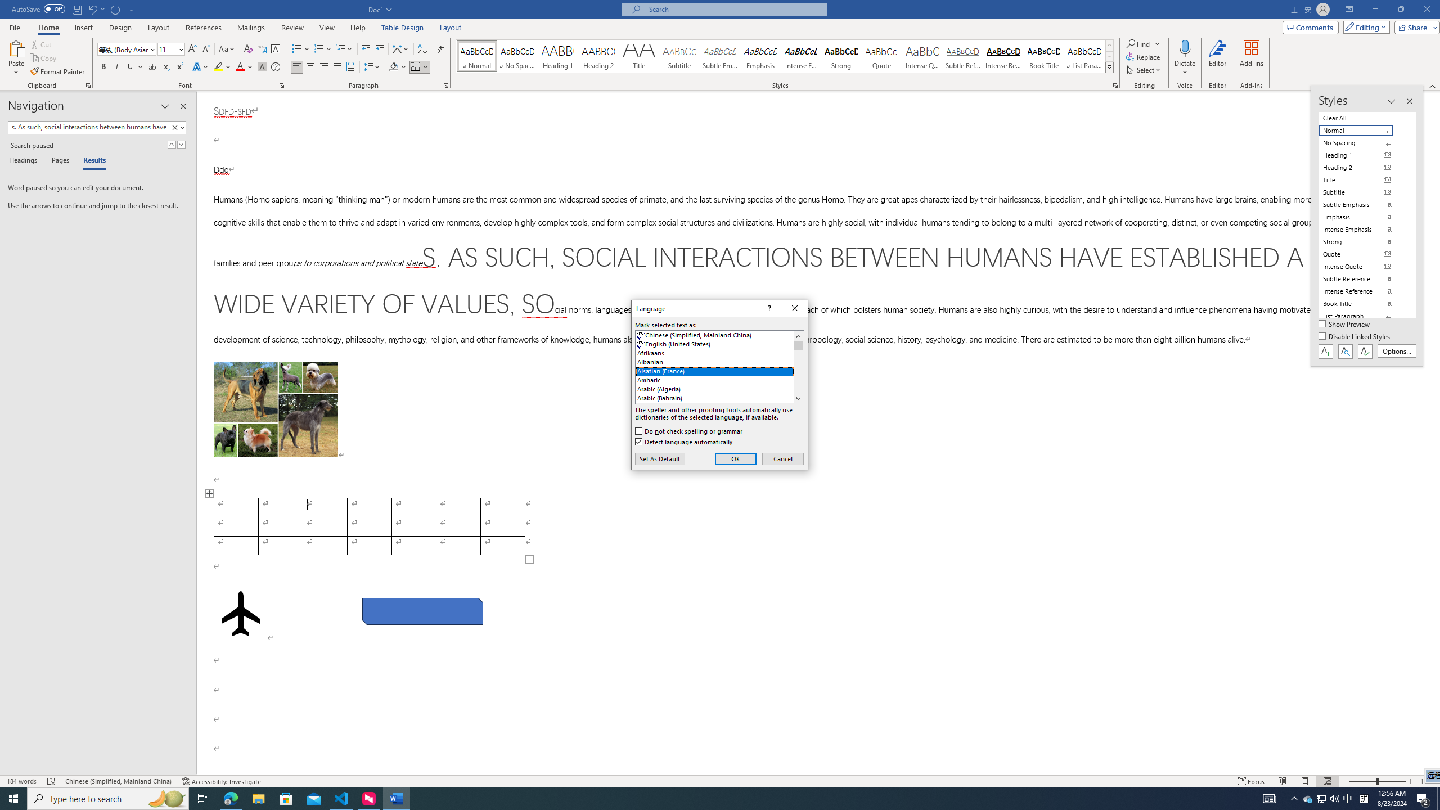 The width and height of the screenshot is (1440, 810). Describe the element at coordinates (1415, 27) in the screenshot. I see `Share` at that location.